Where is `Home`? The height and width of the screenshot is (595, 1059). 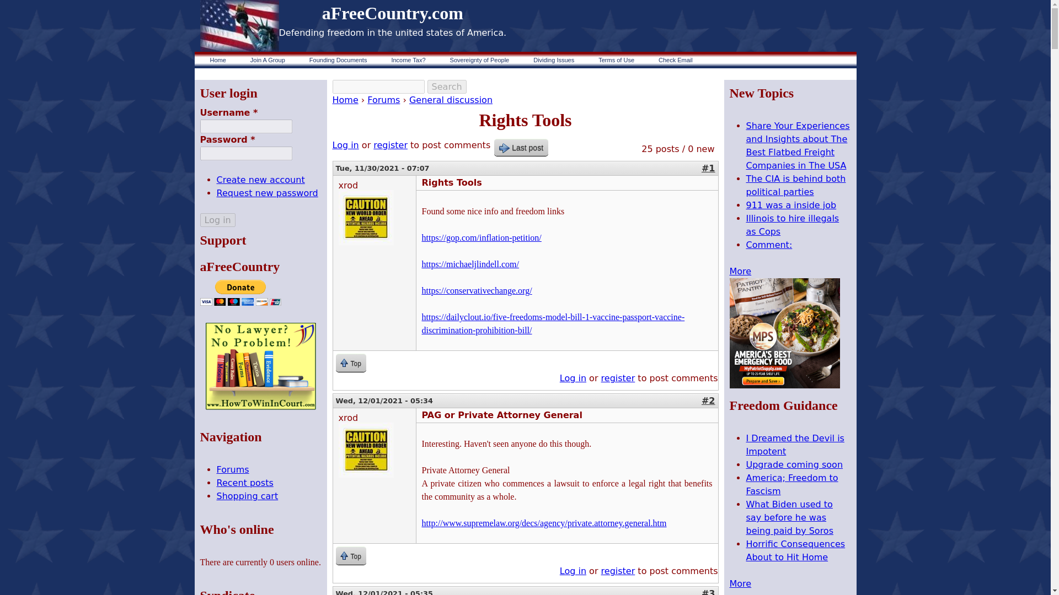
Home is located at coordinates (345, 100).